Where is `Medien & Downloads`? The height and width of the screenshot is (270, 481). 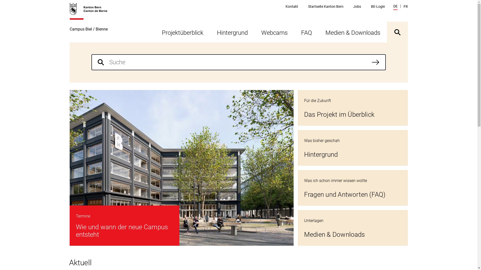 Medien & Downloads is located at coordinates (353, 32).